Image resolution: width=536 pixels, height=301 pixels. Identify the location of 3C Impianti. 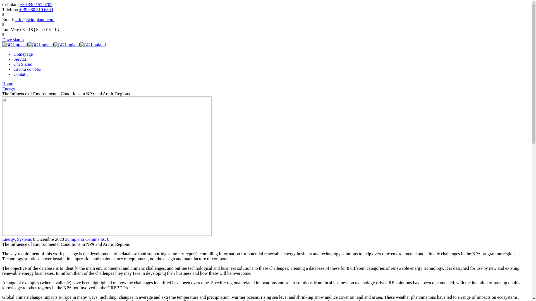
(67, 45).